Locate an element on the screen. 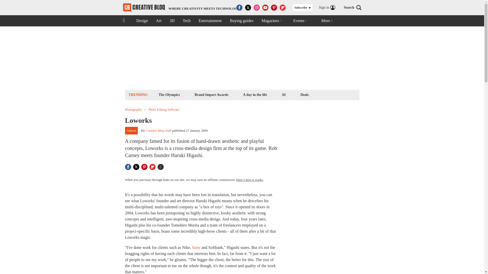 Image resolution: width=488 pixels, height=274 pixels. Advice is located at coordinates (283, 94).